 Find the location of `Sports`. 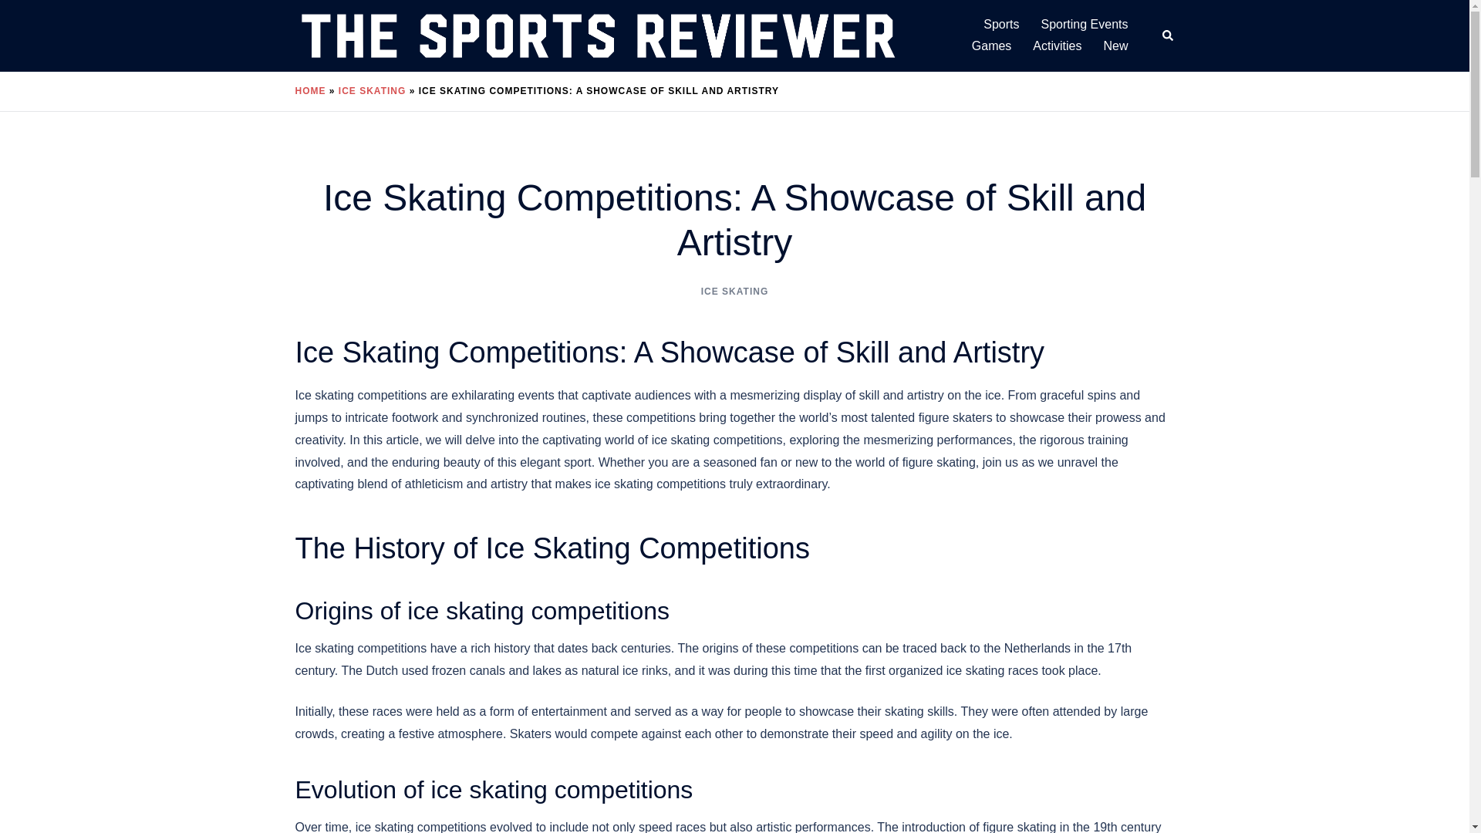

Sports is located at coordinates (1000, 25).